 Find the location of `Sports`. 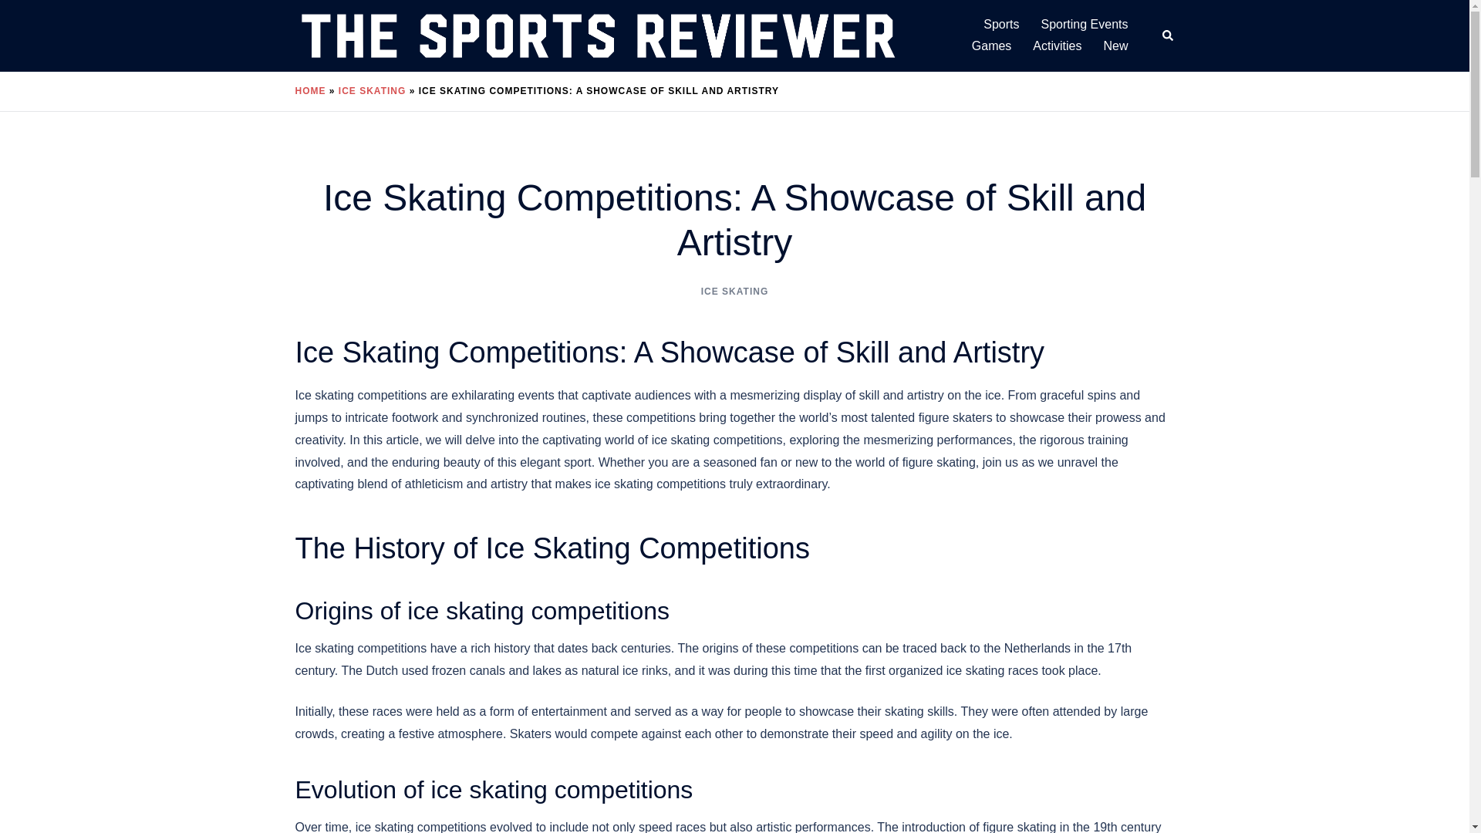

Sports is located at coordinates (1000, 25).